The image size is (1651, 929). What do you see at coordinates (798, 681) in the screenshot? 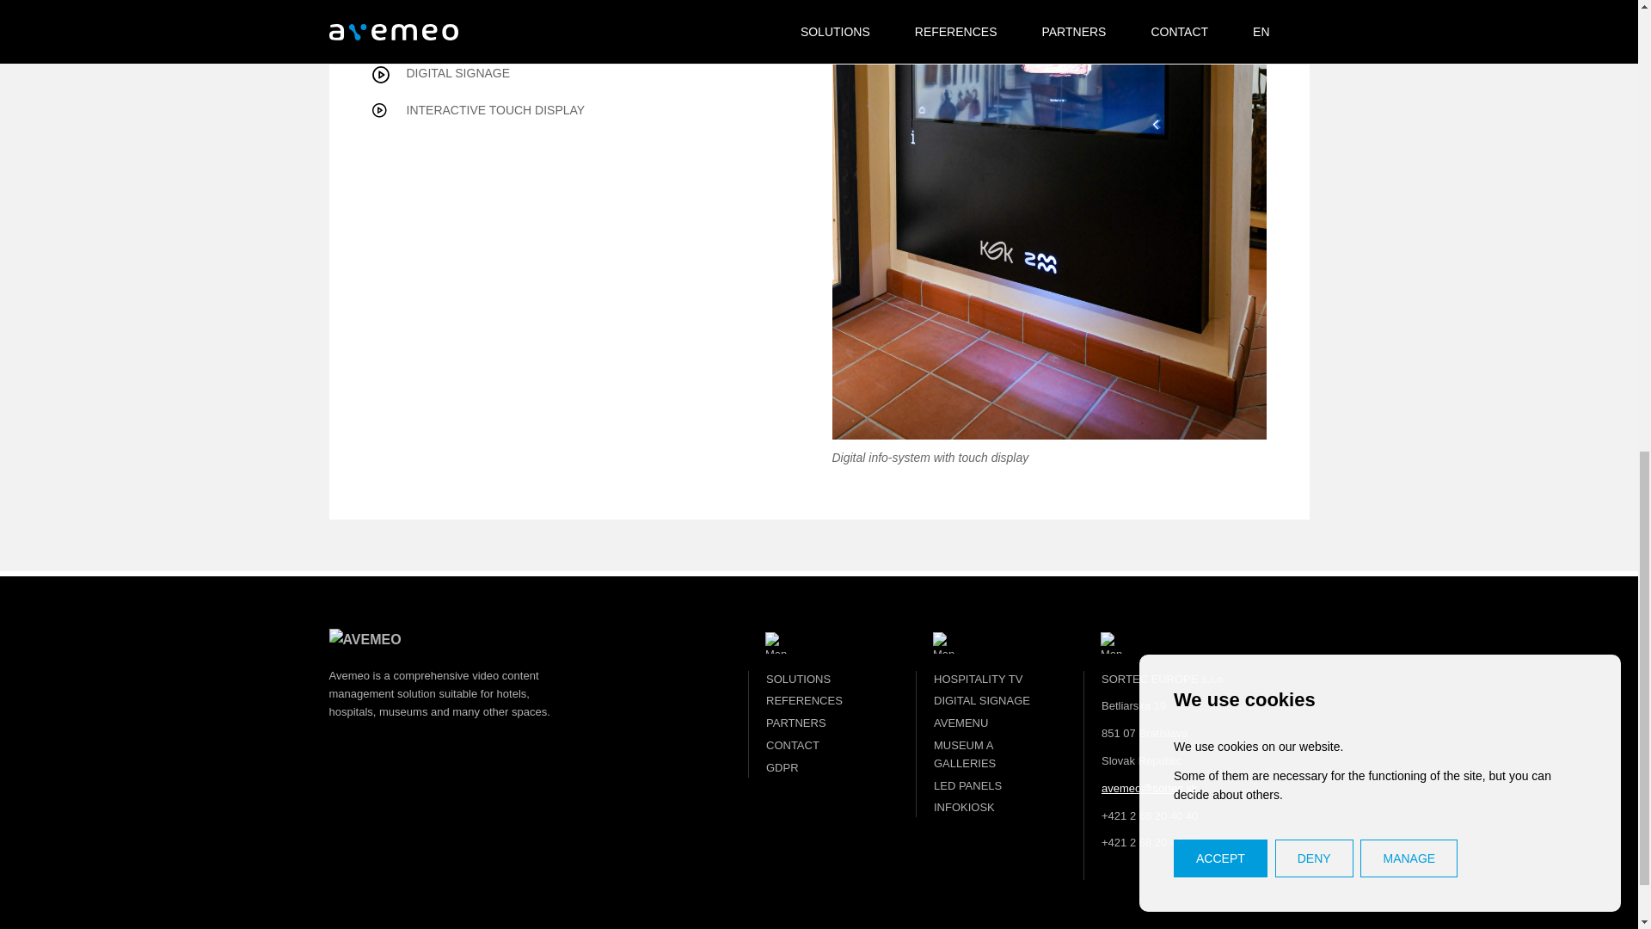
I see `SOLUTIONS` at bounding box center [798, 681].